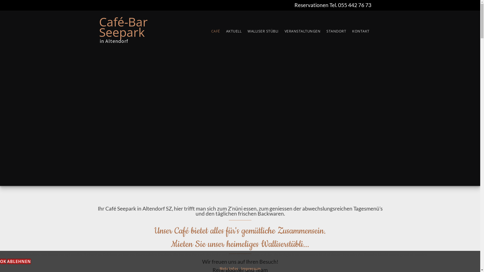  What do you see at coordinates (229, 268) in the screenshot?
I see `Mehr Infos` at bounding box center [229, 268].